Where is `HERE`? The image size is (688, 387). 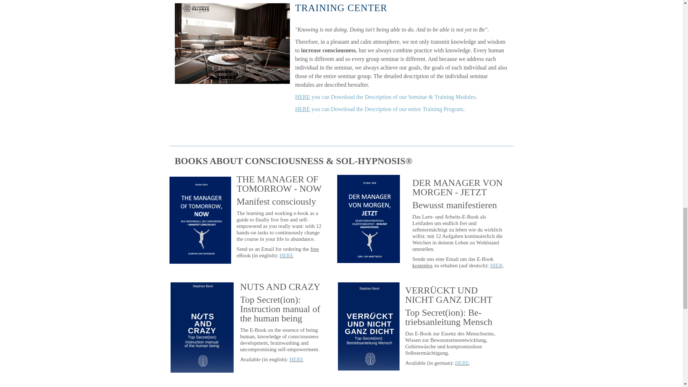
HERE is located at coordinates (286, 255).